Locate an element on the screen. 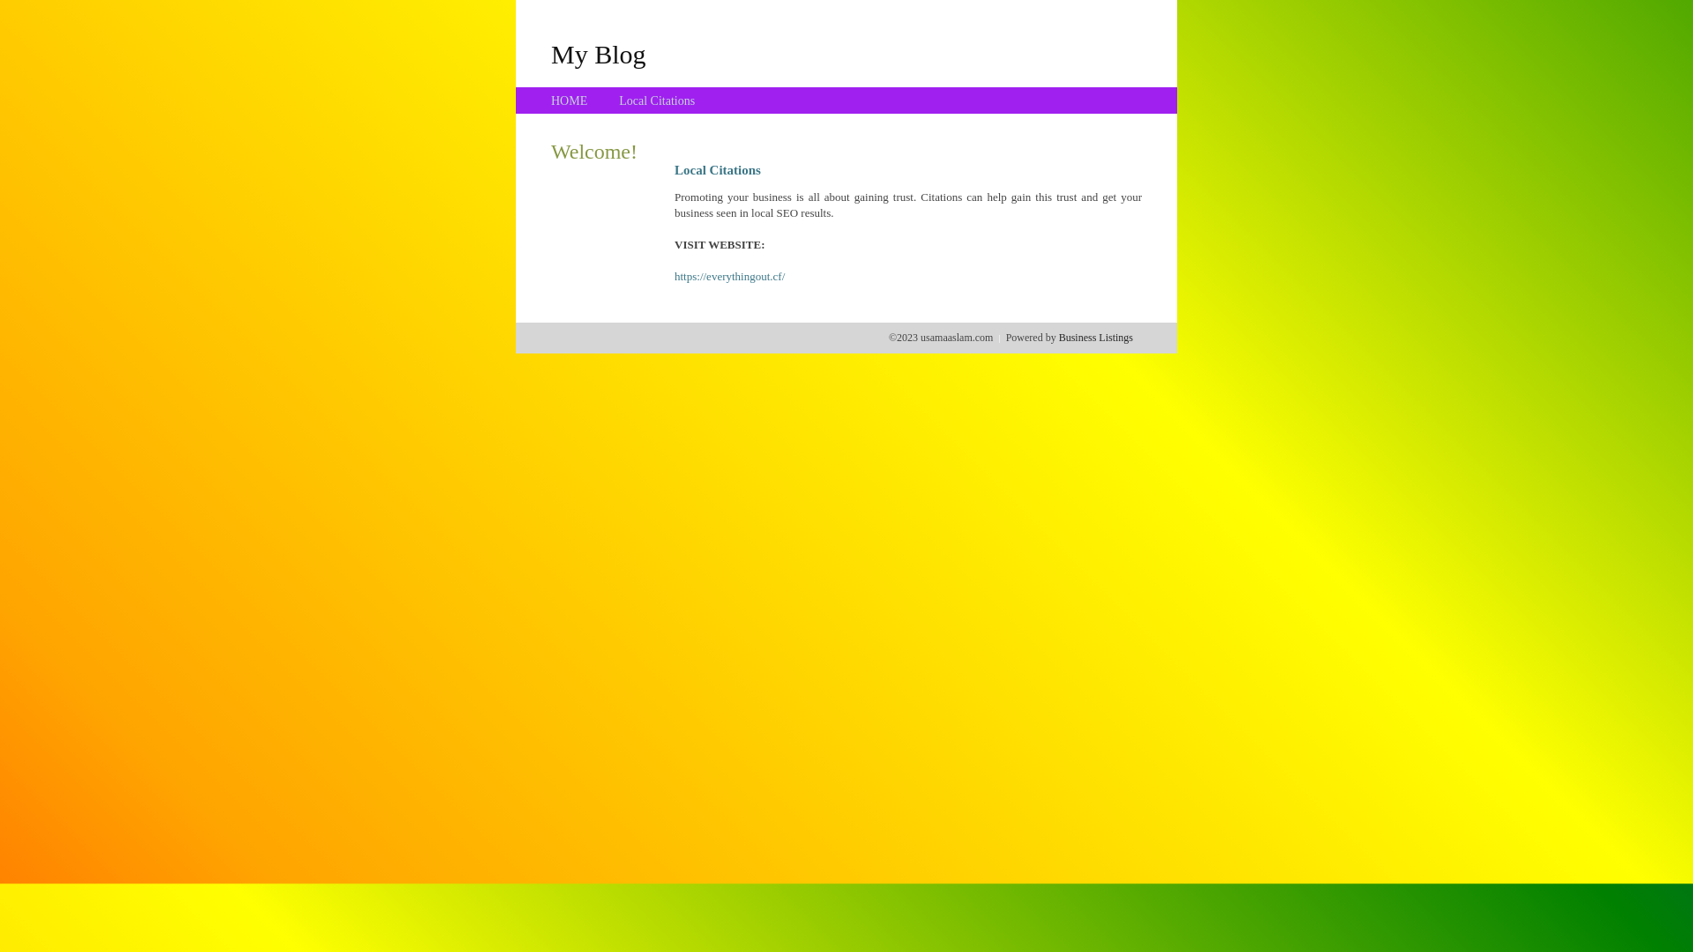 Image resolution: width=1693 pixels, height=952 pixels. My Blog is located at coordinates (599, 54).